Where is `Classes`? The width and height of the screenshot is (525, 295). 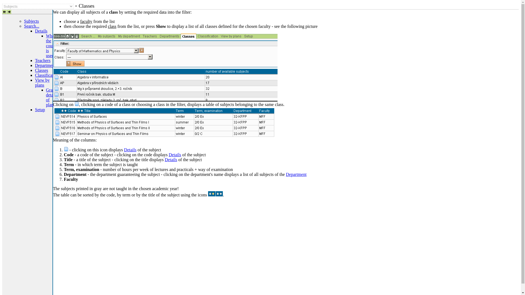
Classes is located at coordinates (42, 70).